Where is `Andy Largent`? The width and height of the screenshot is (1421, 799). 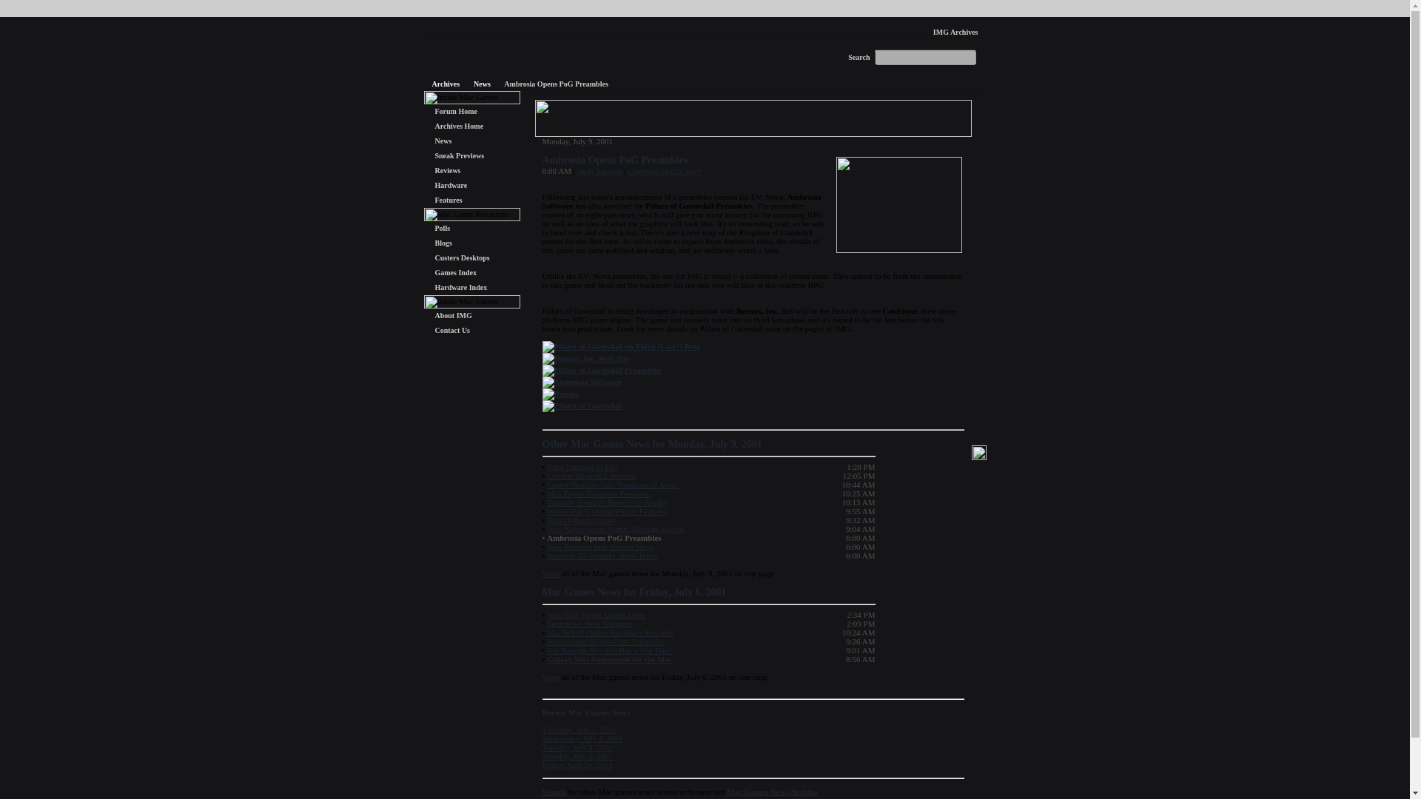
Andy Largent is located at coordinates (599, 170).